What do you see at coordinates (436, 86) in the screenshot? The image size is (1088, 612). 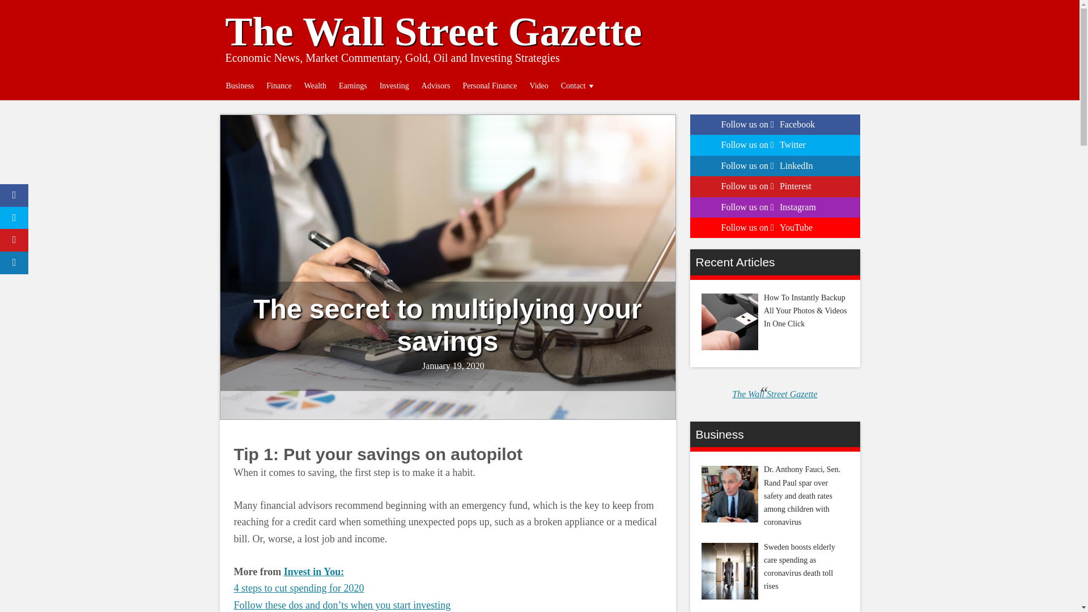 I see `Advisors` at bounding box center [436, 86].